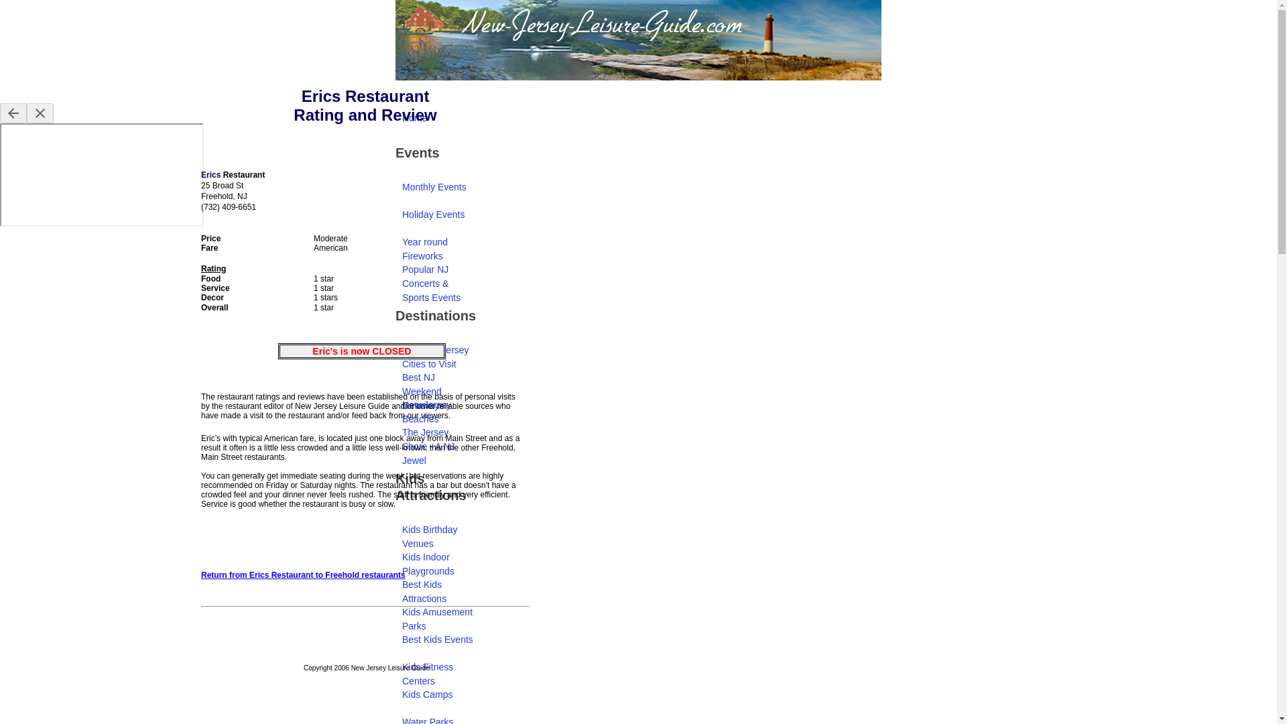  I want to click on Kids Indoor Playgrounds, so click(438, 558).